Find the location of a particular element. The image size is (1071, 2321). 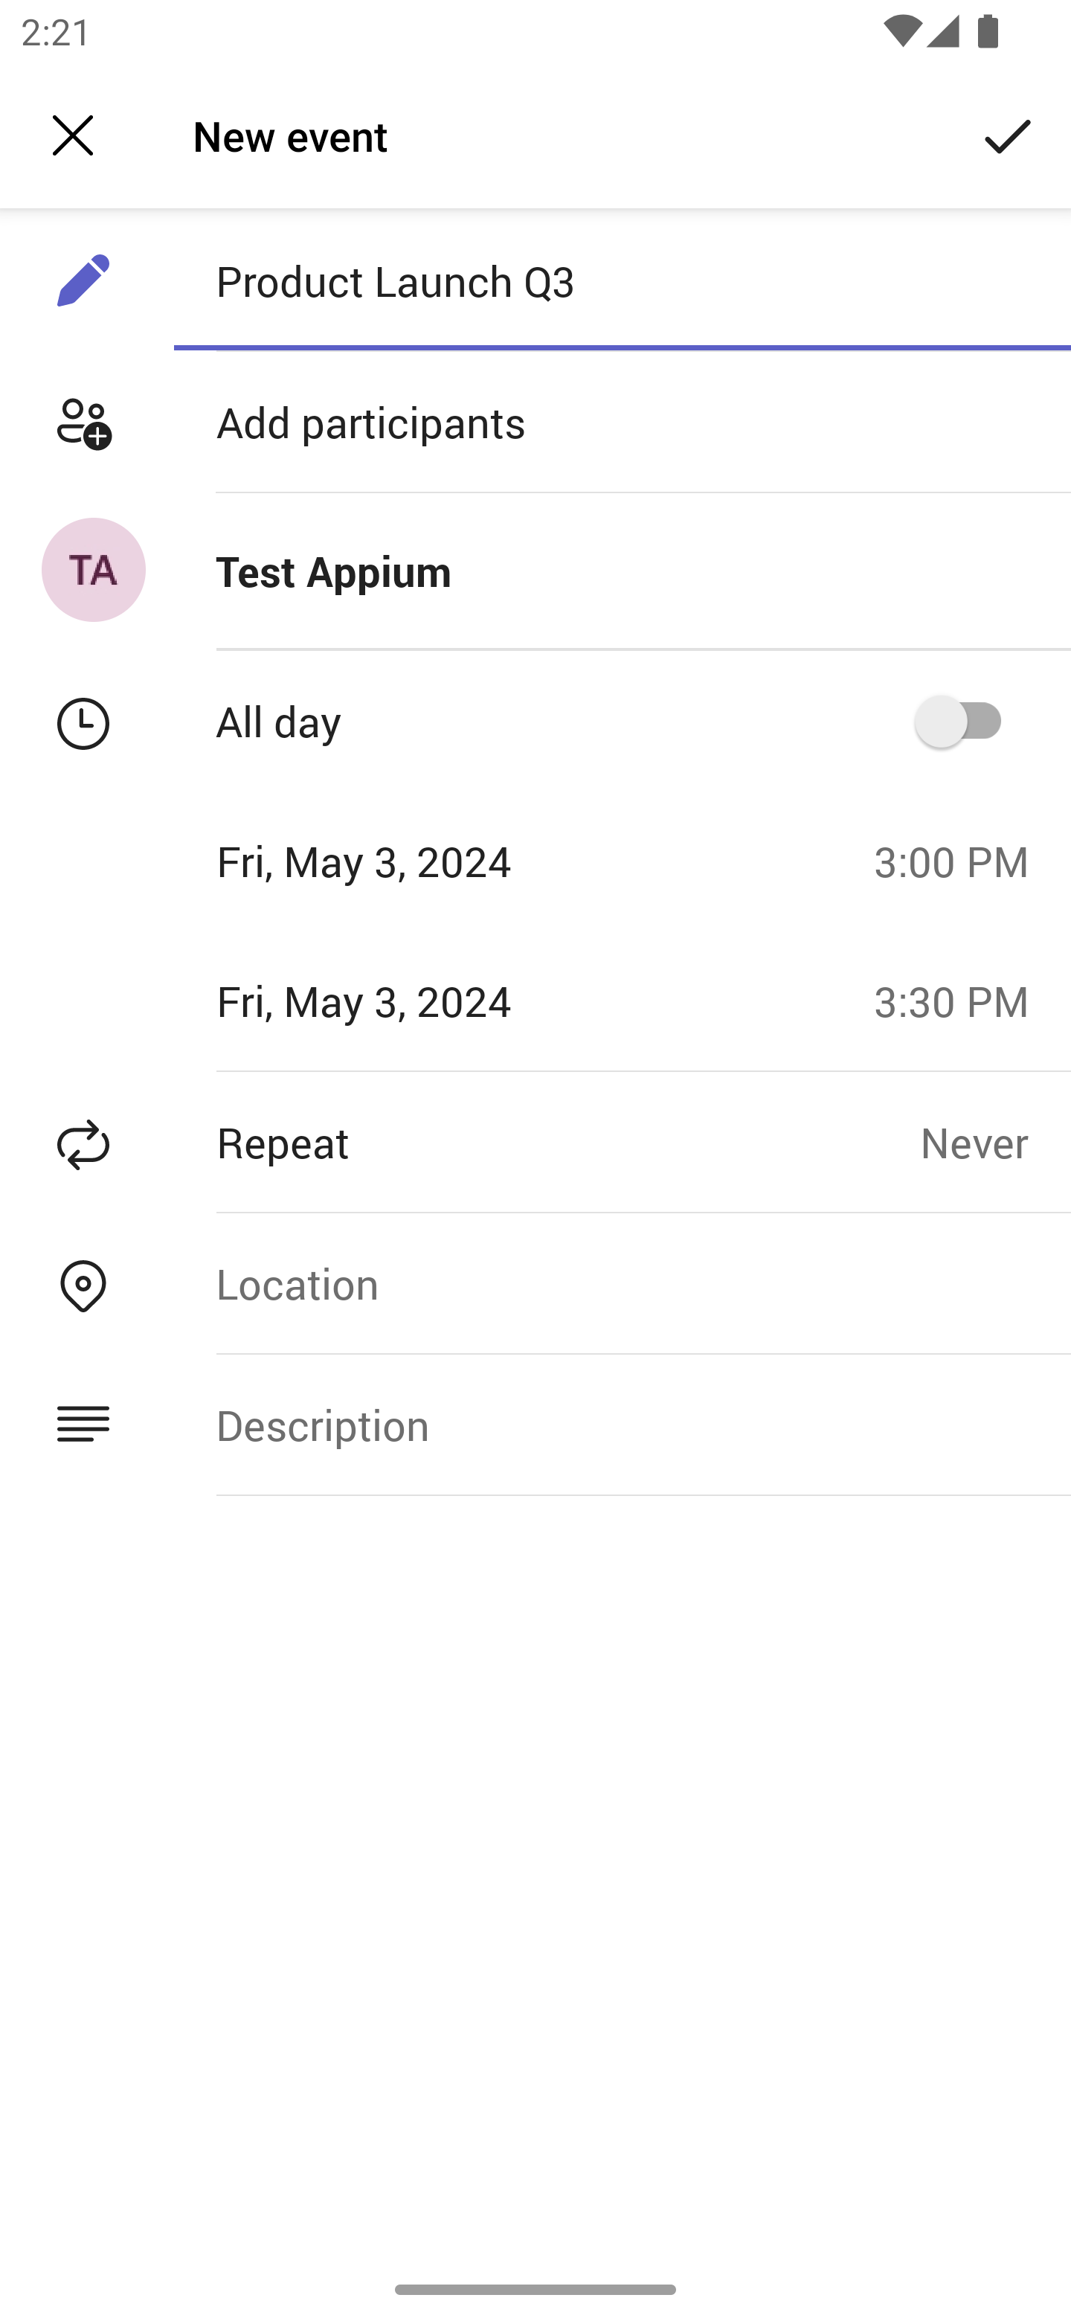

Send invite is located at coordinates (1009, 134).